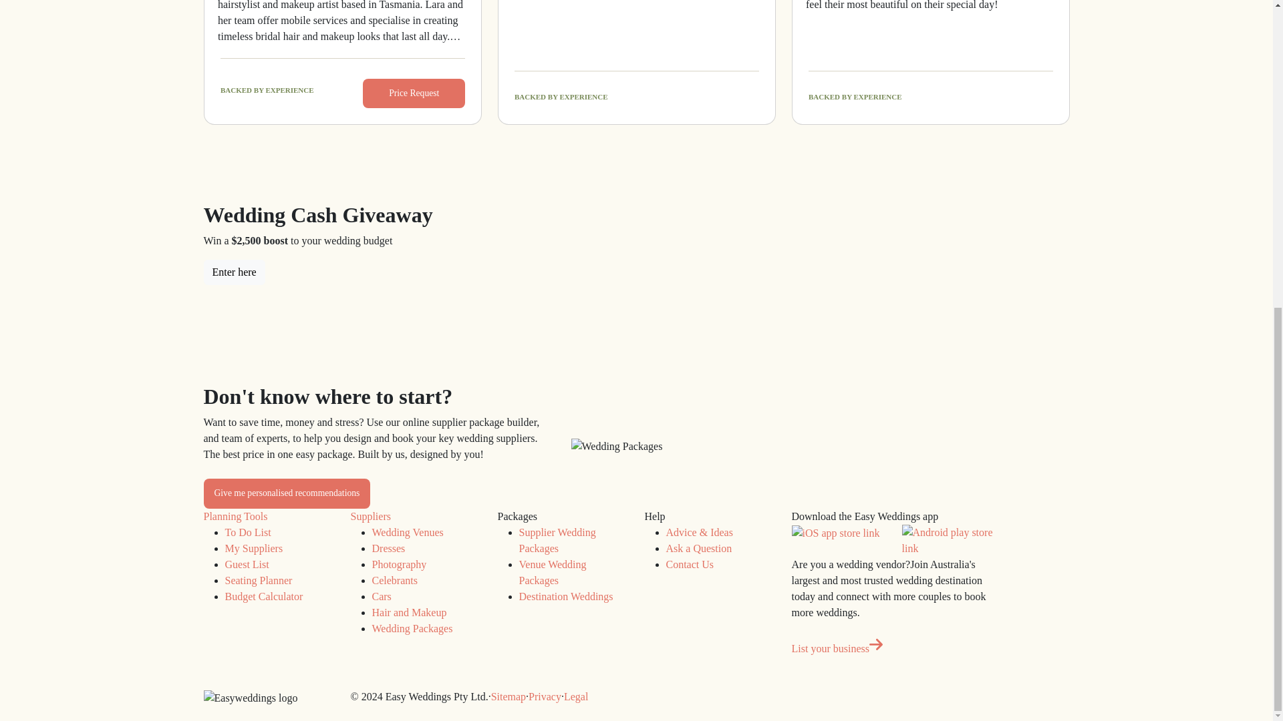 The width and height of the screenshot is (1283, 721). Describe the element at coordinates (286, 493) in the screenshot. I see `Give me personalised recommendations` at that location.